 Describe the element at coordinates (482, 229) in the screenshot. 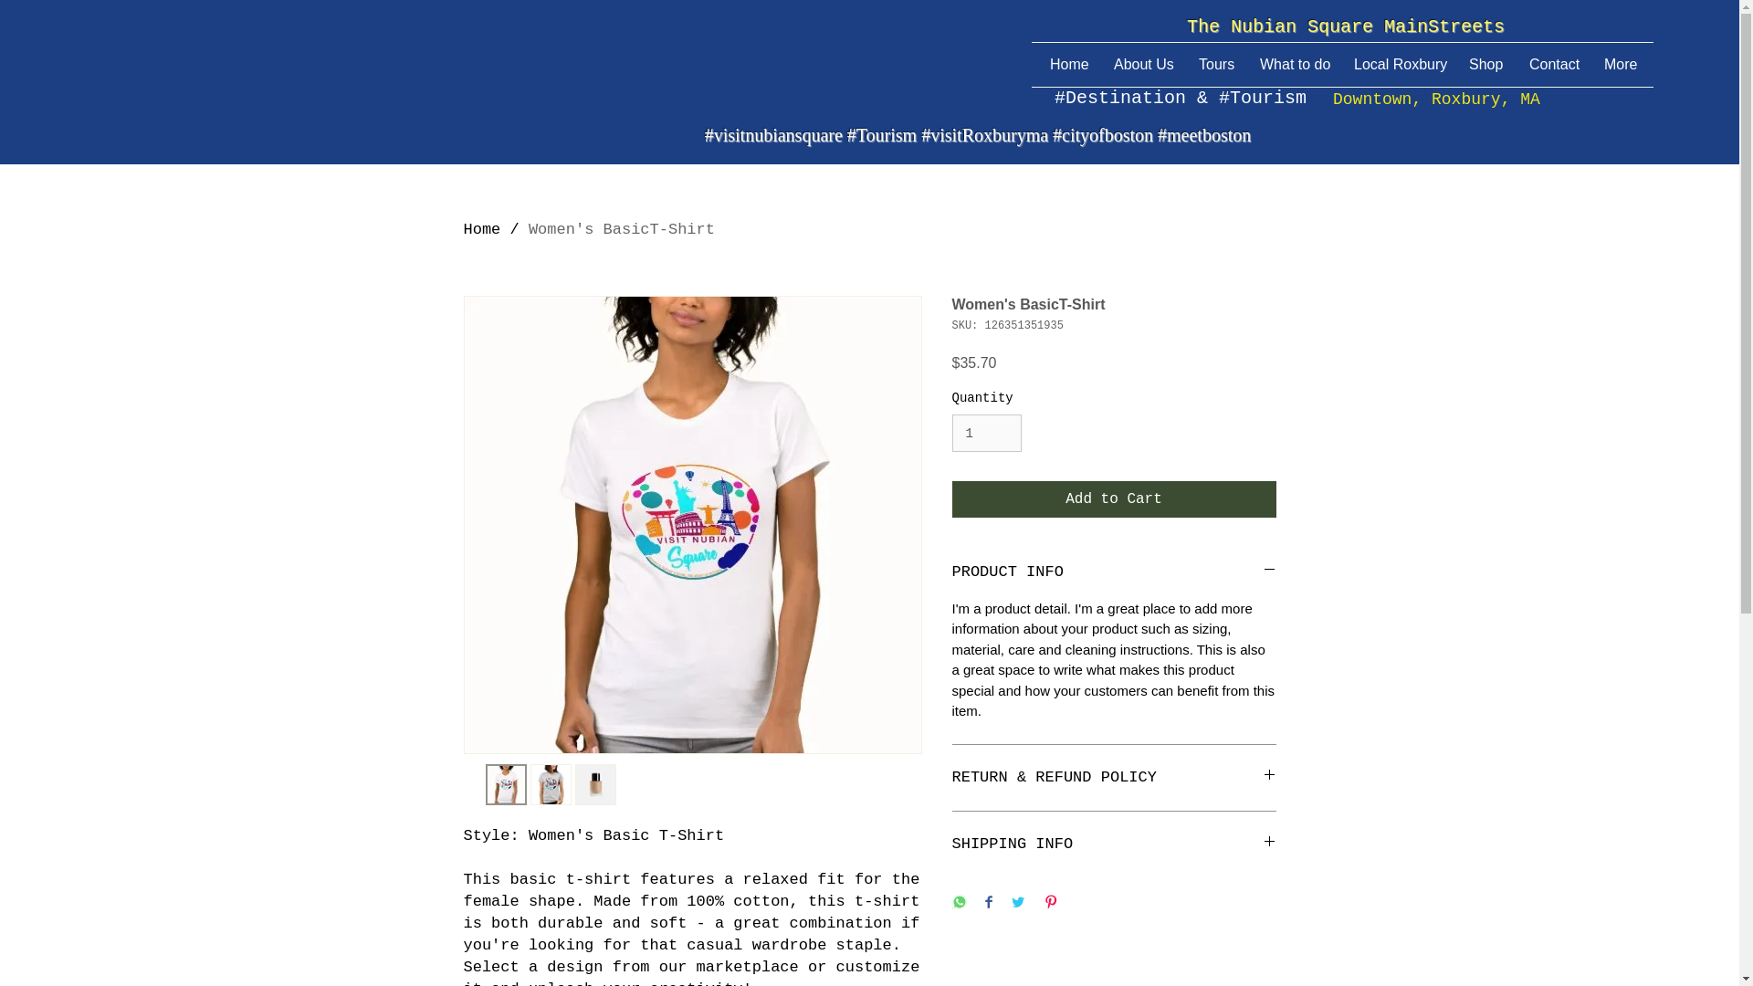

I see `Home` at that location.